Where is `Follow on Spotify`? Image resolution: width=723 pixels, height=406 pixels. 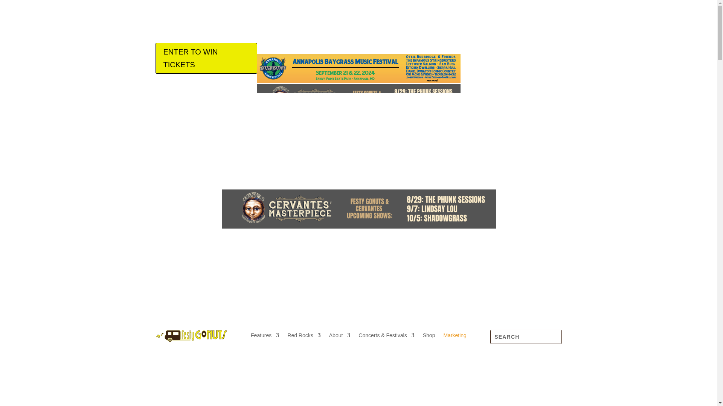 Follow on Spotify is located at coordinates (541, 235).